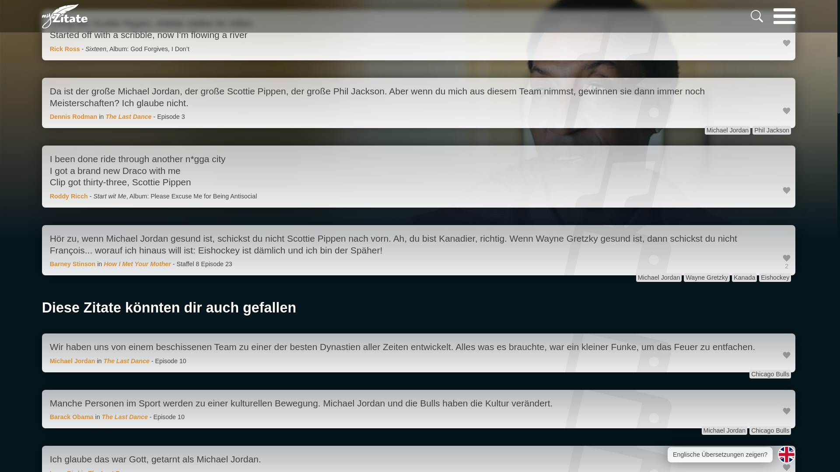 The image size is (840, 472). Describe the element at coordinates (707, 277) in the screenshot. I see `Wayne Gretzky` at that location.